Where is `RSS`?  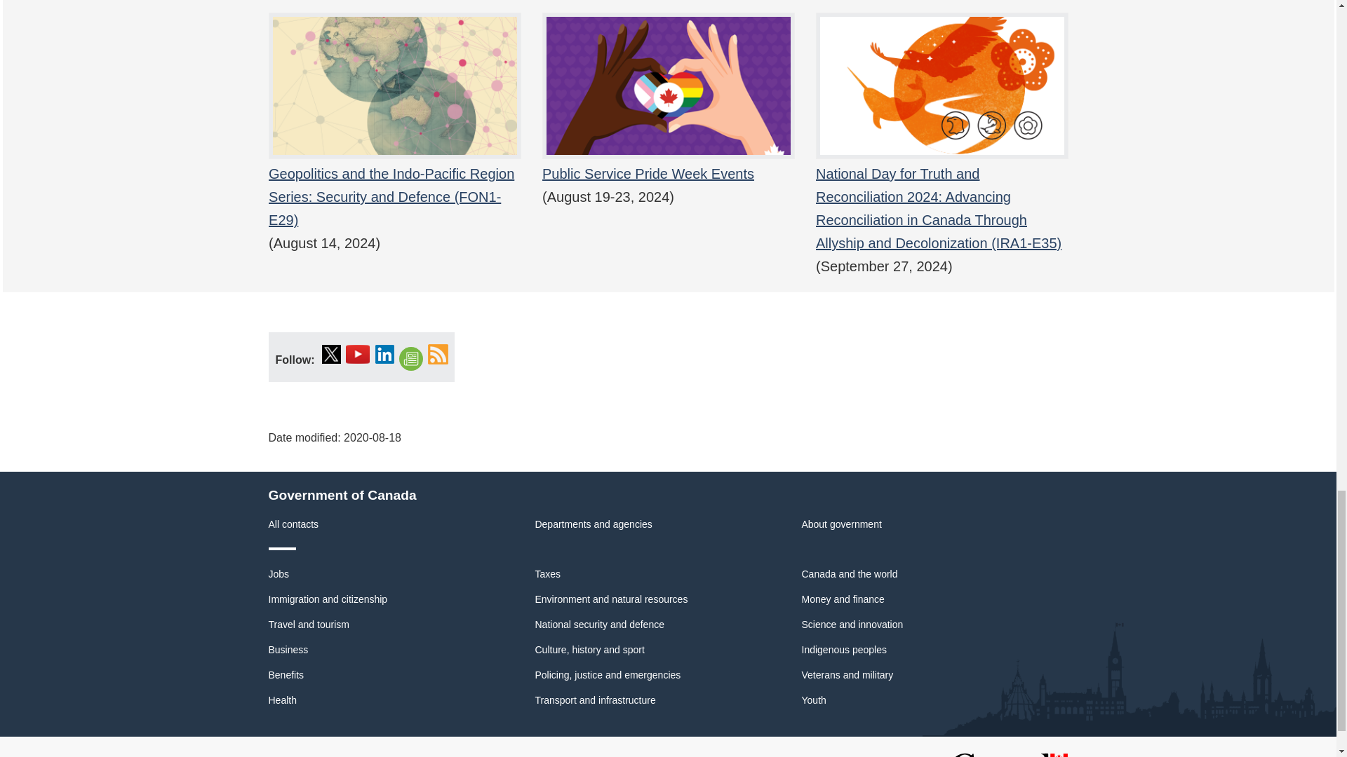
RSS is located at coordinates (438, 353).